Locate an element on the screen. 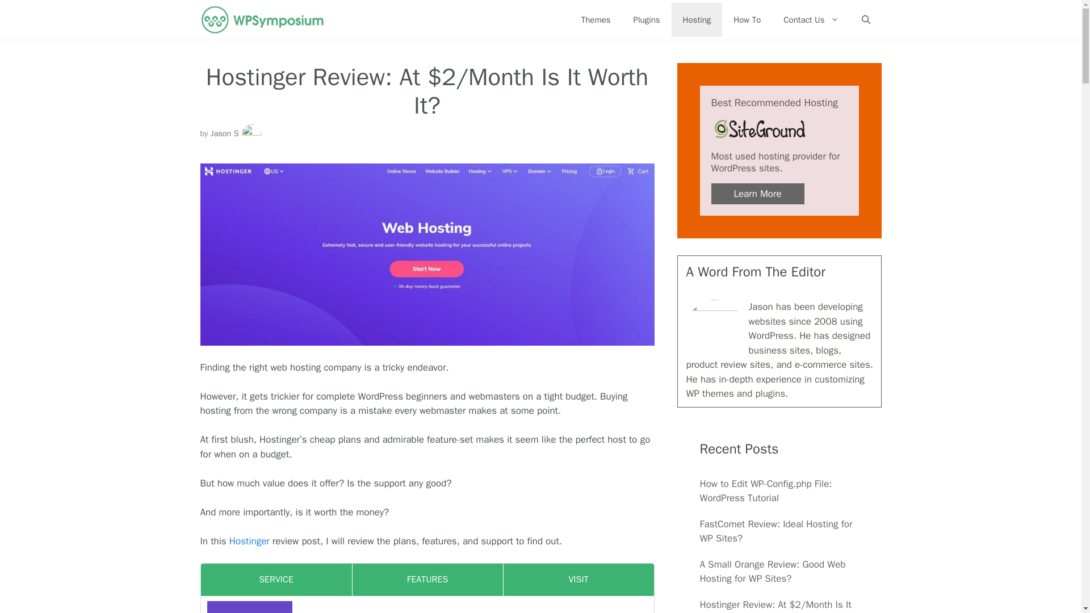  Hostinger is located at coordinates (251, 541).